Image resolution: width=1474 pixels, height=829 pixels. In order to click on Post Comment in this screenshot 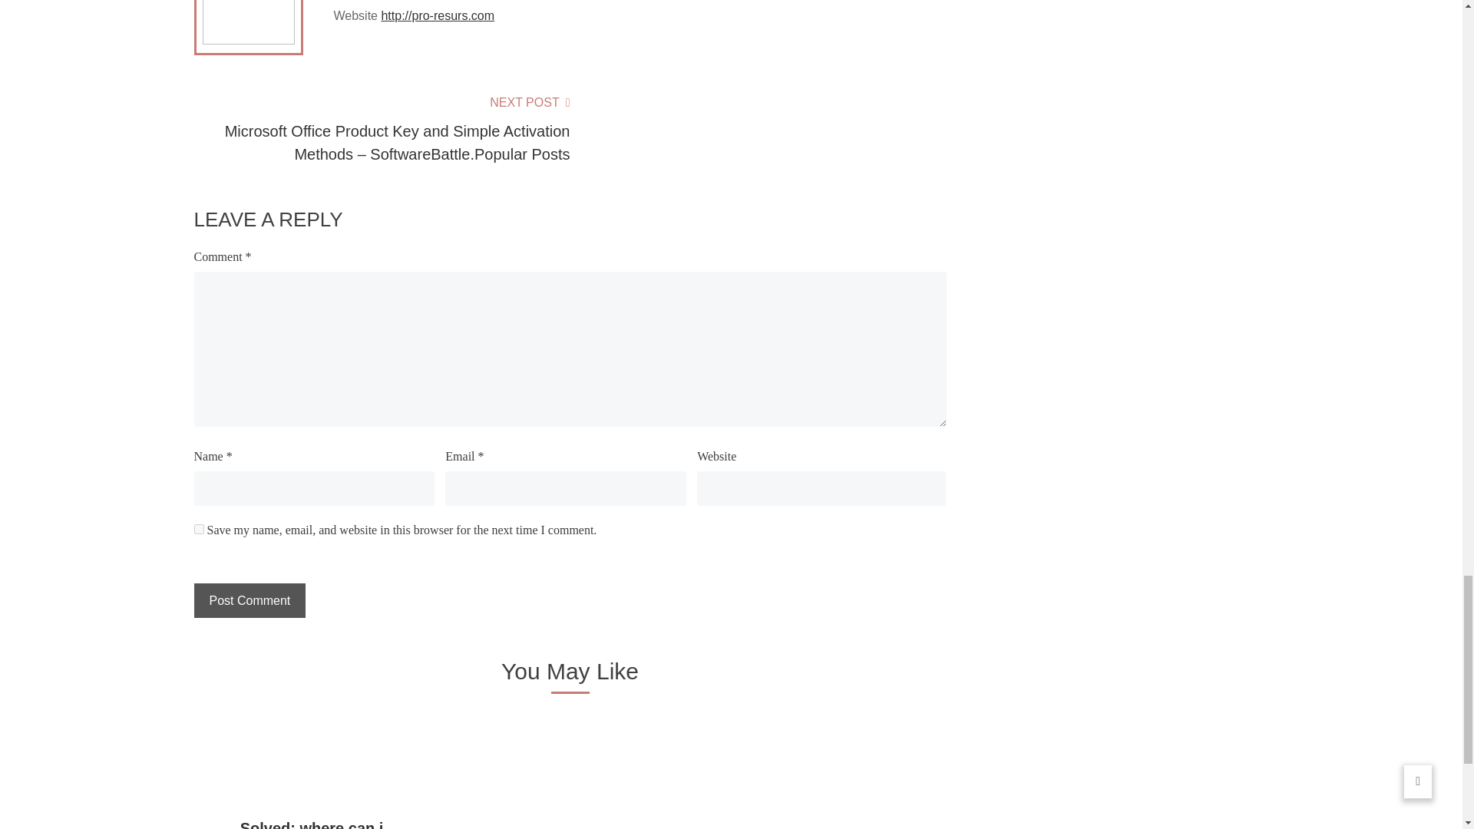, I will do `click(249, 600)`.